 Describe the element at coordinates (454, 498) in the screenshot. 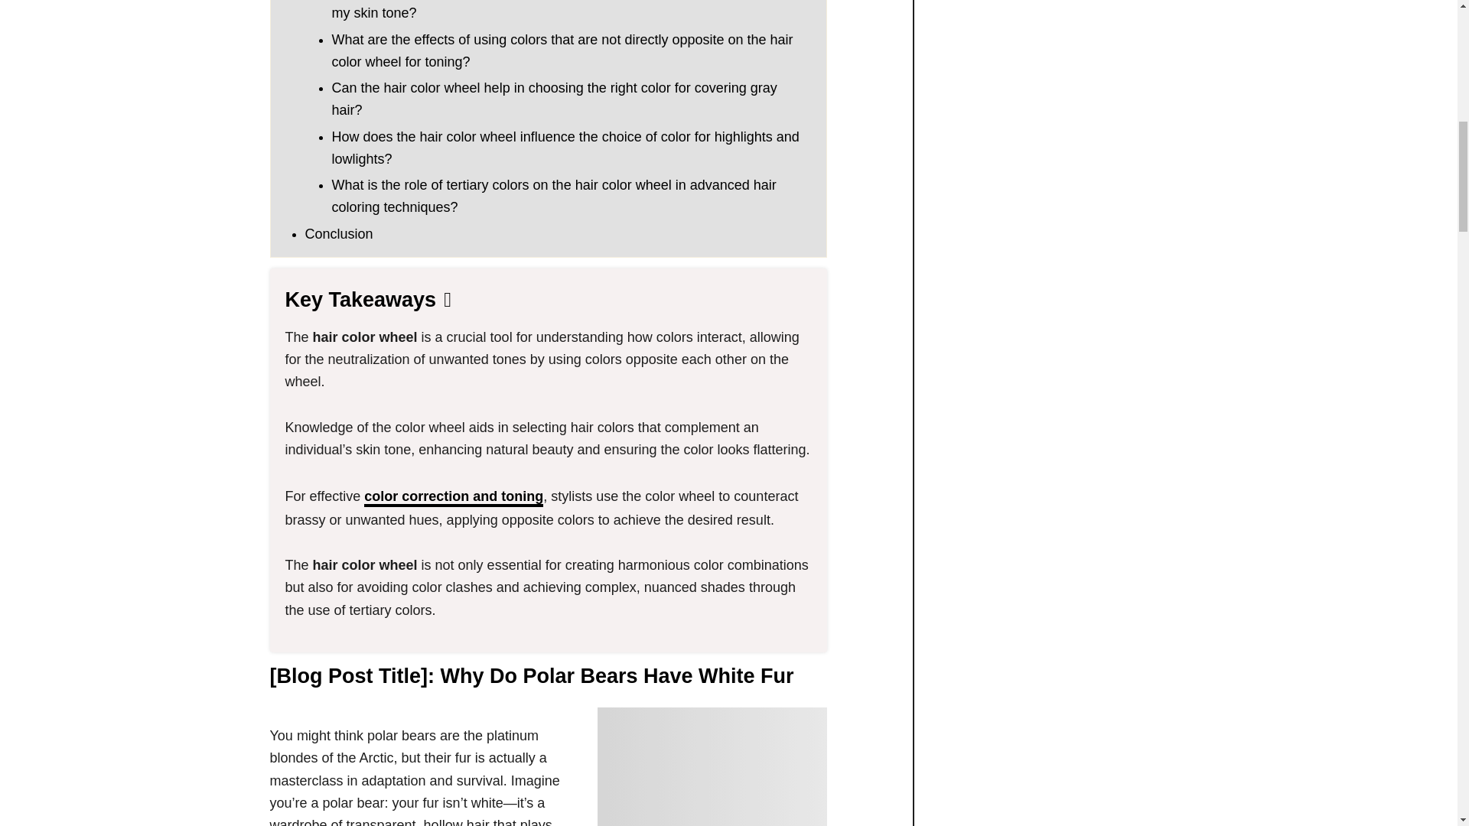

I see `color correction and toning` at that location.